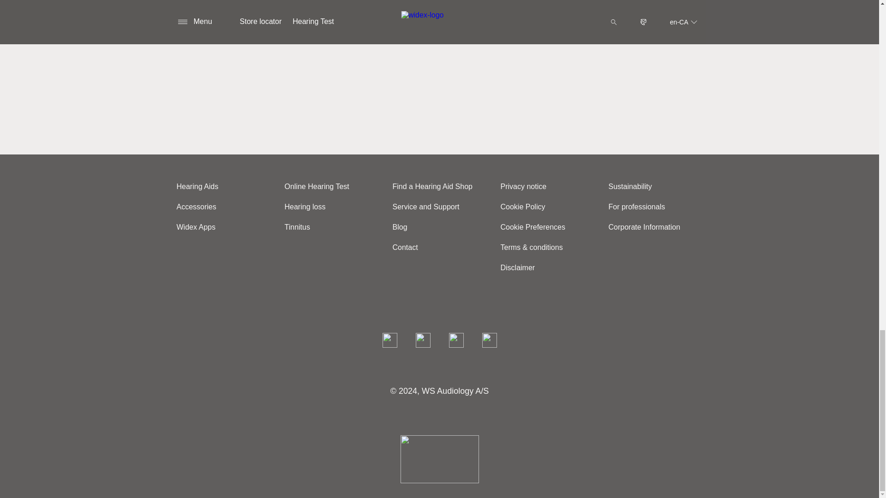  What do you see at coordinates (521, 267) in the screenshot?
I see `Disclaimer` at bounding box center [521, 267].